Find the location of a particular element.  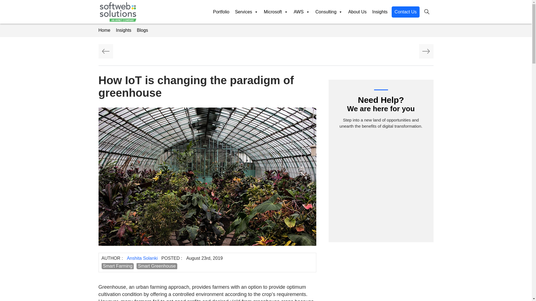

Portfolio is located at coordinates (221, 12).